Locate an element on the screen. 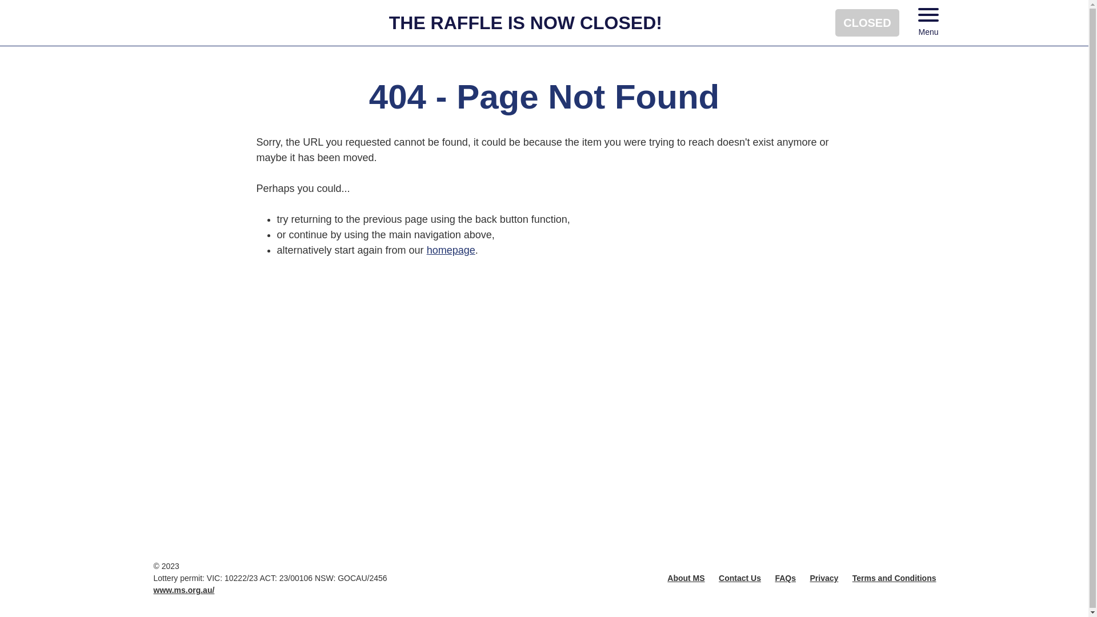  About MS is located at coordinates (686, 578).